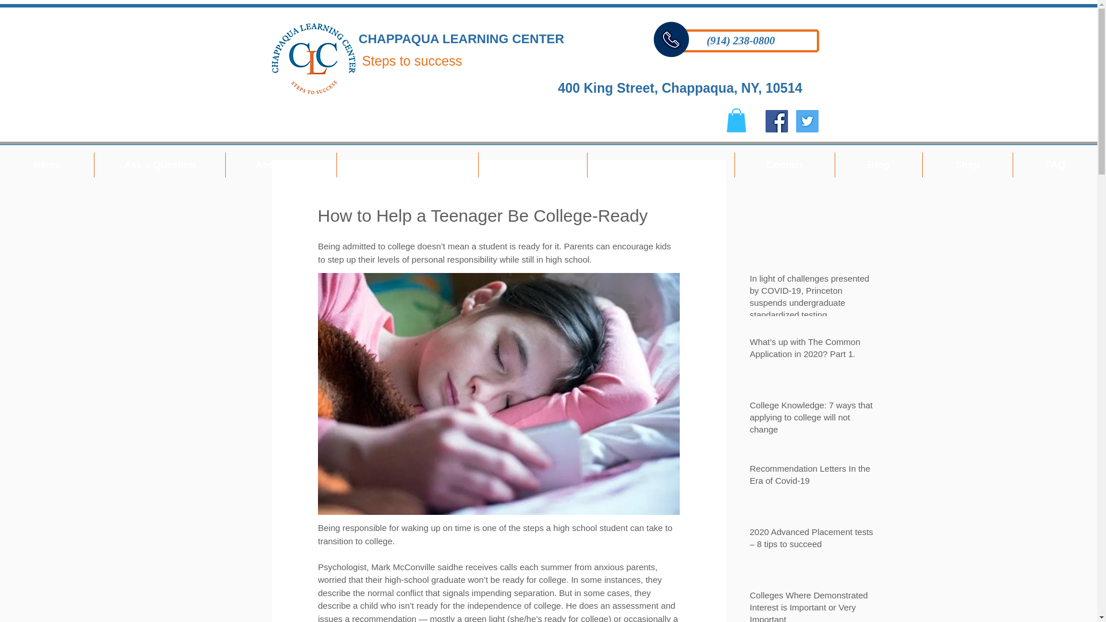  Describe the element at coordinates (47, 165) in the screenshot. I see `Home` at that location.